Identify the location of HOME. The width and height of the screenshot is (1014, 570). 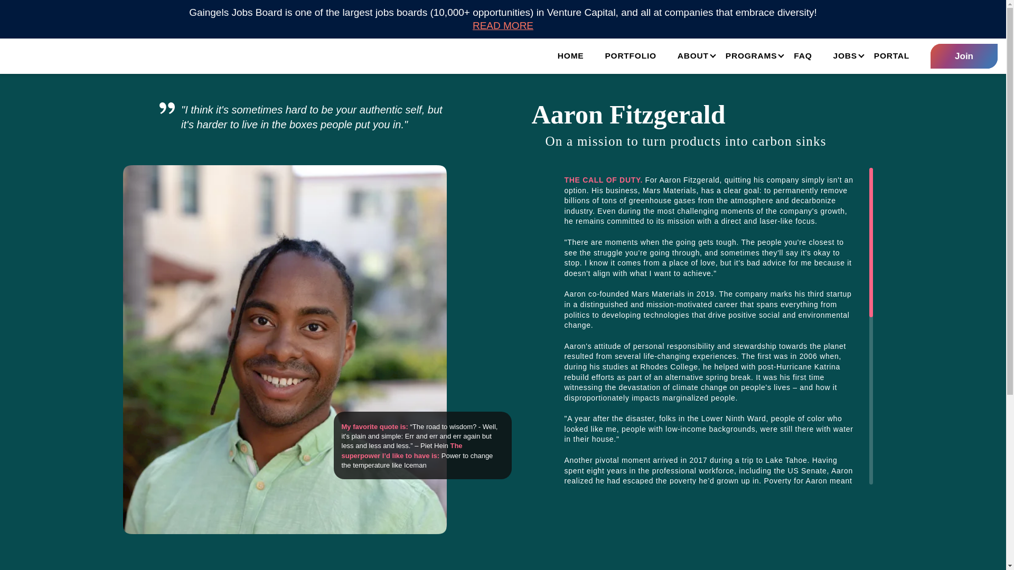
(570, 56).